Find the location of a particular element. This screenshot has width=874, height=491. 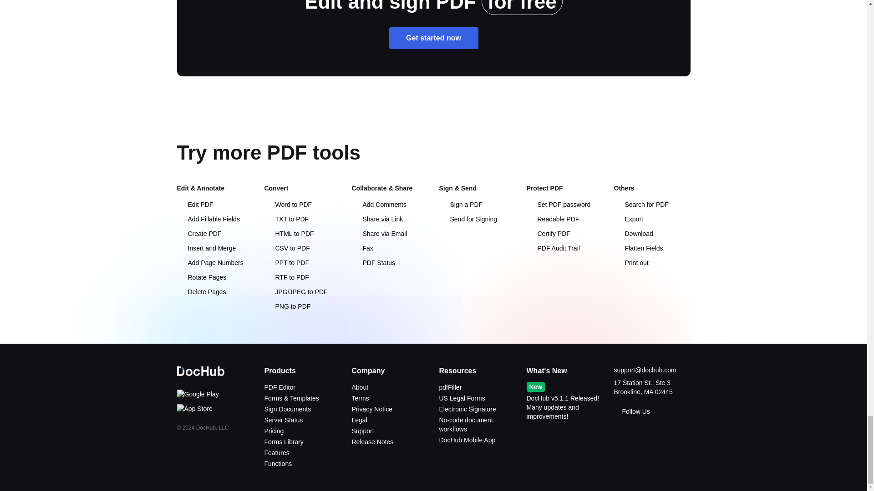

Insert and Merge is located at coordinates (206, 248).